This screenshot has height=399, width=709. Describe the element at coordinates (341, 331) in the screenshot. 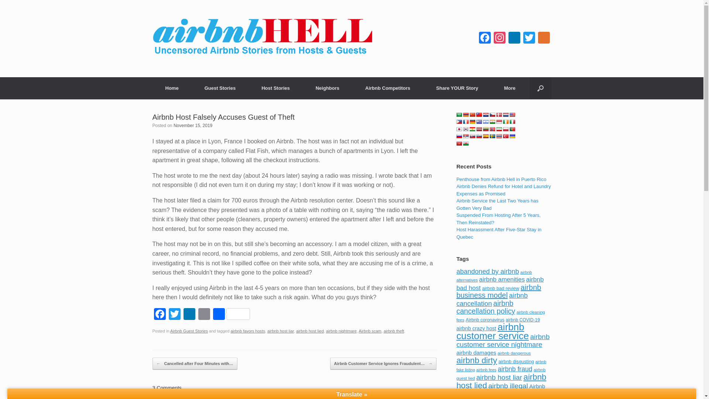

I see `airbnb nightmare` at that location.